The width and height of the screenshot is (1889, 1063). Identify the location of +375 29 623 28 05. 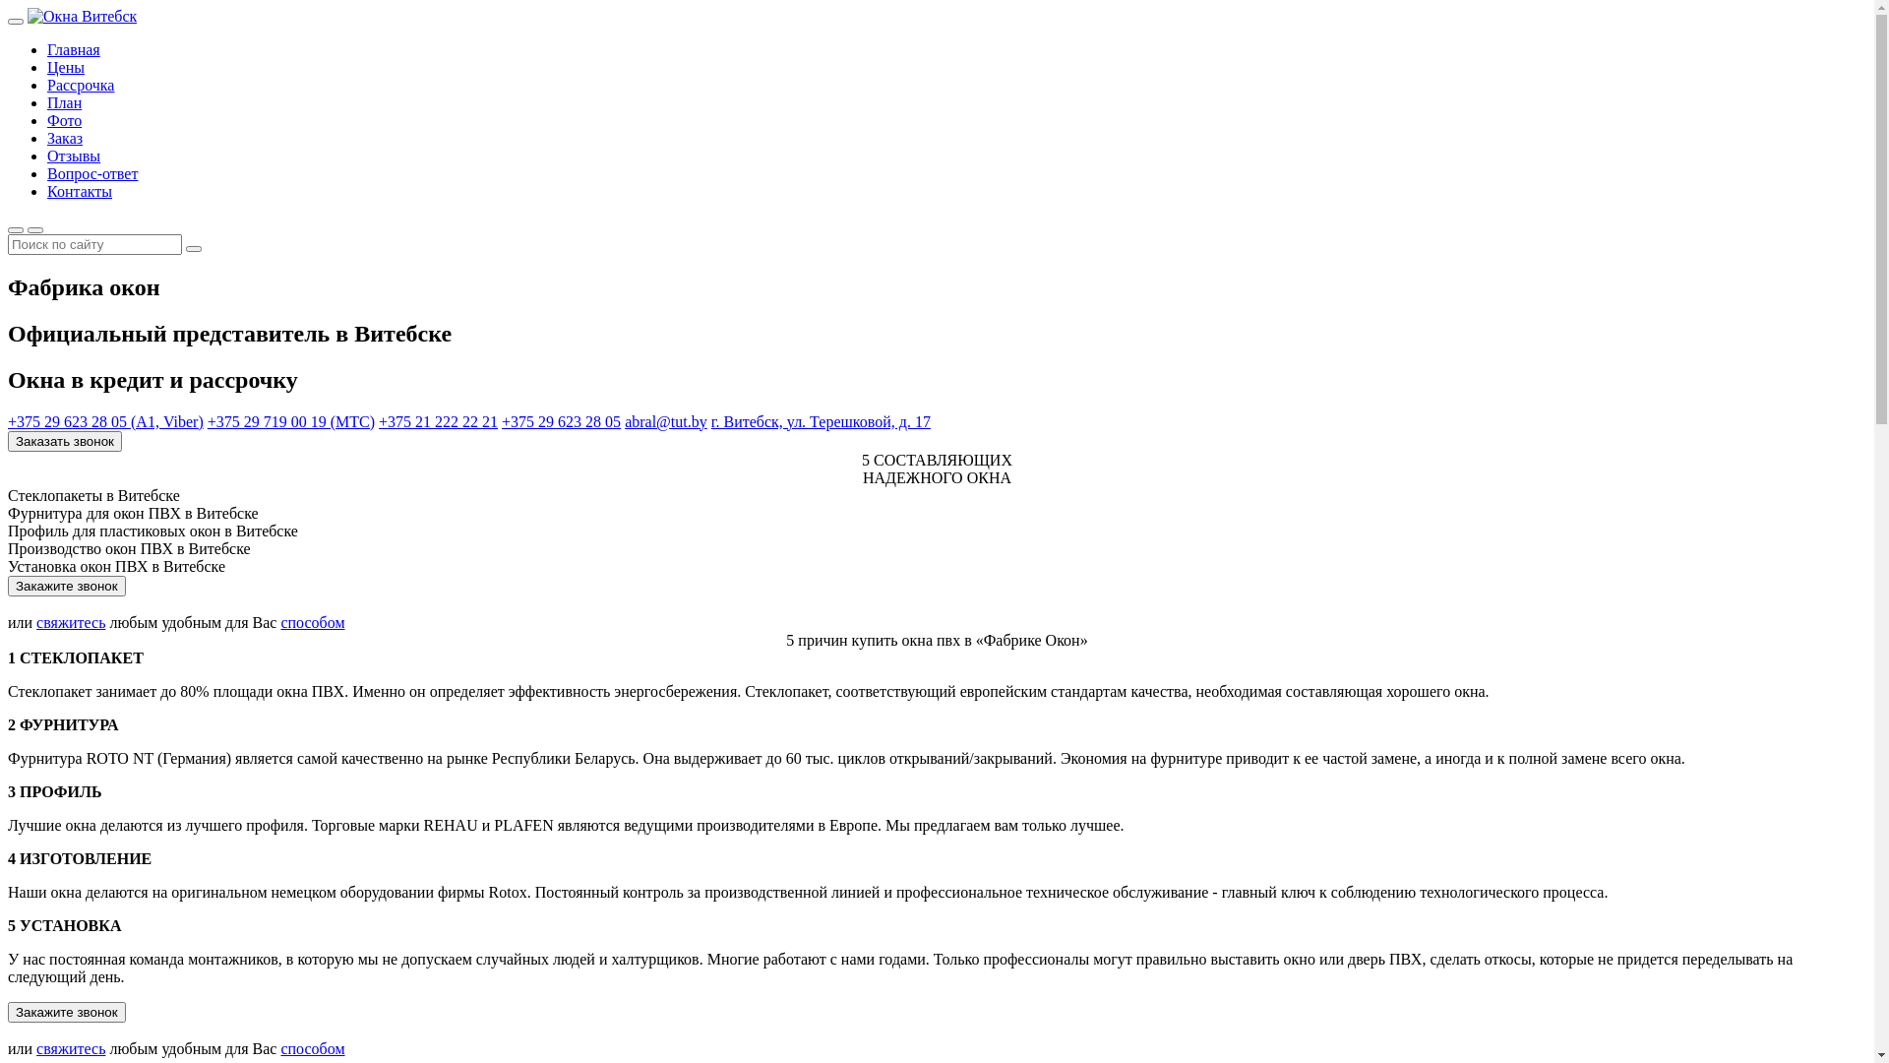
(561, 421).